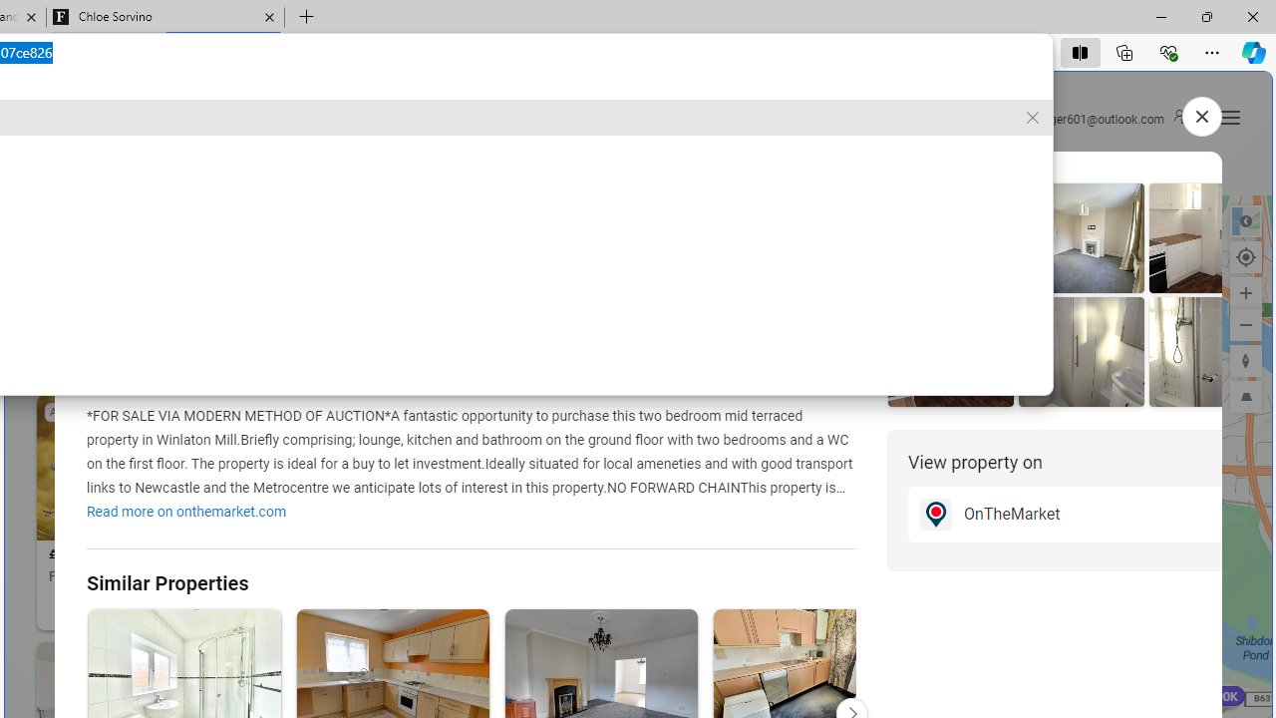 The image size is (1276, 718). What do you see at coordinates (165, 18) in the screenshot?
I see `Chloe Sorvino` at bounding box center [165, 18].